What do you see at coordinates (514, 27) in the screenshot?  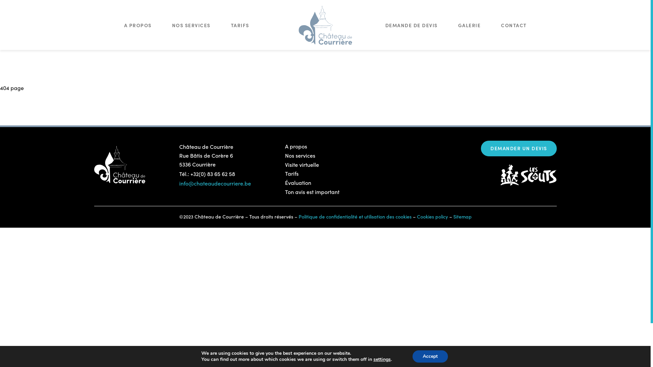 I see `CONTACT` at bounding box center [514, 27].